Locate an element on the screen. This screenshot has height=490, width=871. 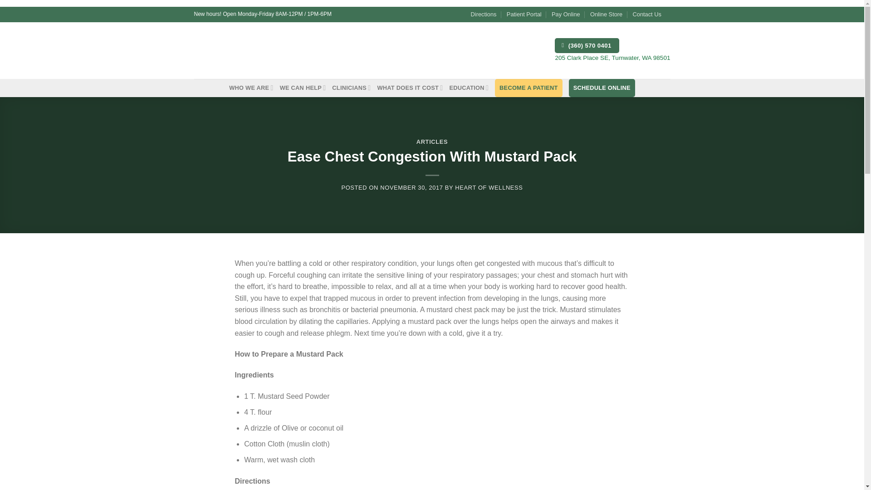
205 Clark Place SE, Tumwater, WA 98501 is located at coordinates (612, 58).